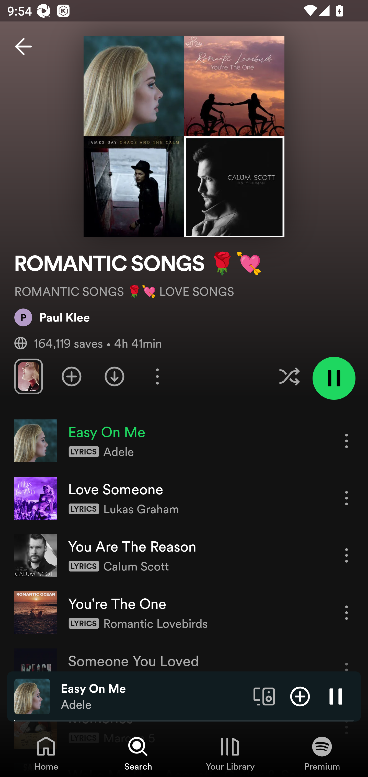  What do you see at coordinates (72, 376) in the screenshot?
I see `Add playlist to Your Library` at bounding box center [72, 376].